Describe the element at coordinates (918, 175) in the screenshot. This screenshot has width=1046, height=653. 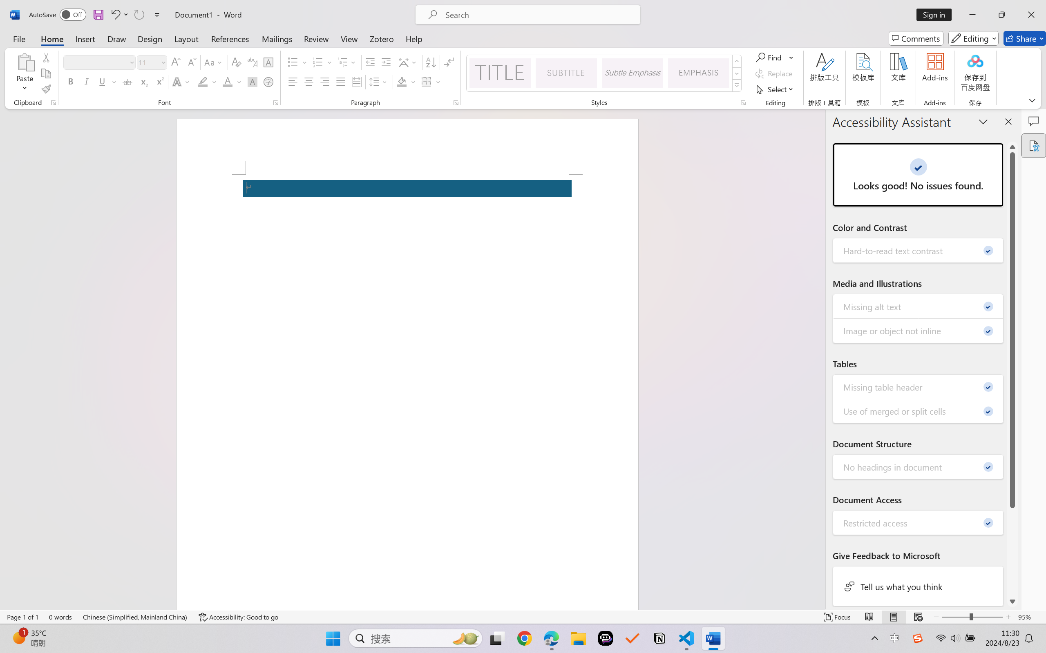
I see `Looks good! No issues found.` at that location.